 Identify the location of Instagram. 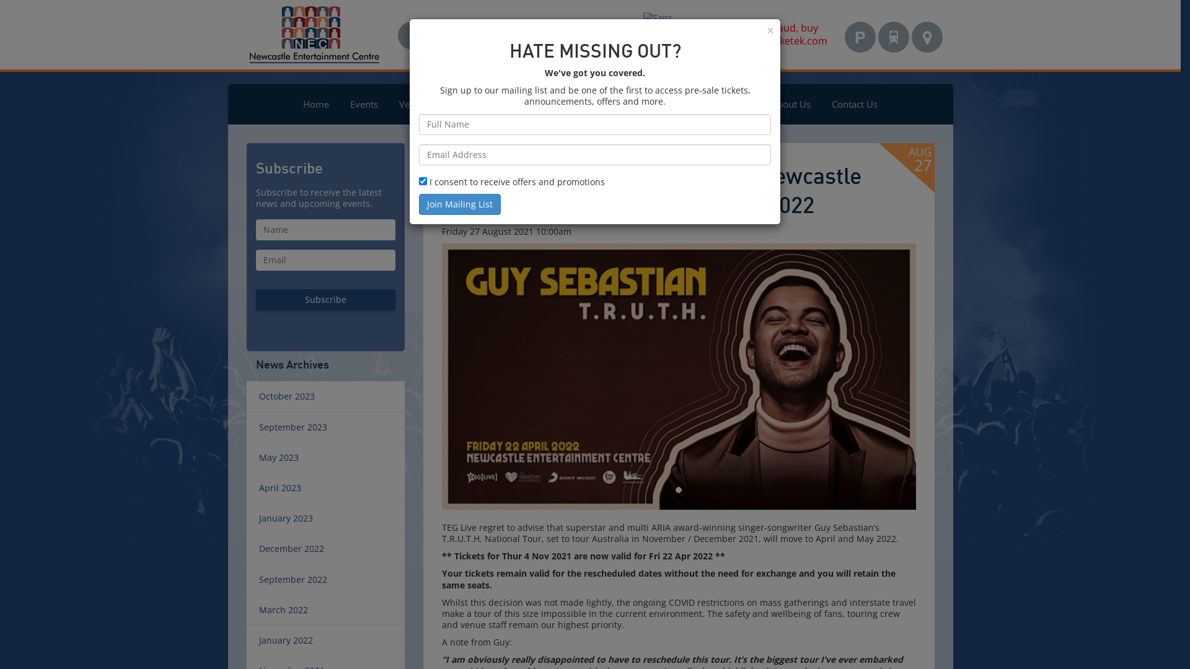
(472, 36).